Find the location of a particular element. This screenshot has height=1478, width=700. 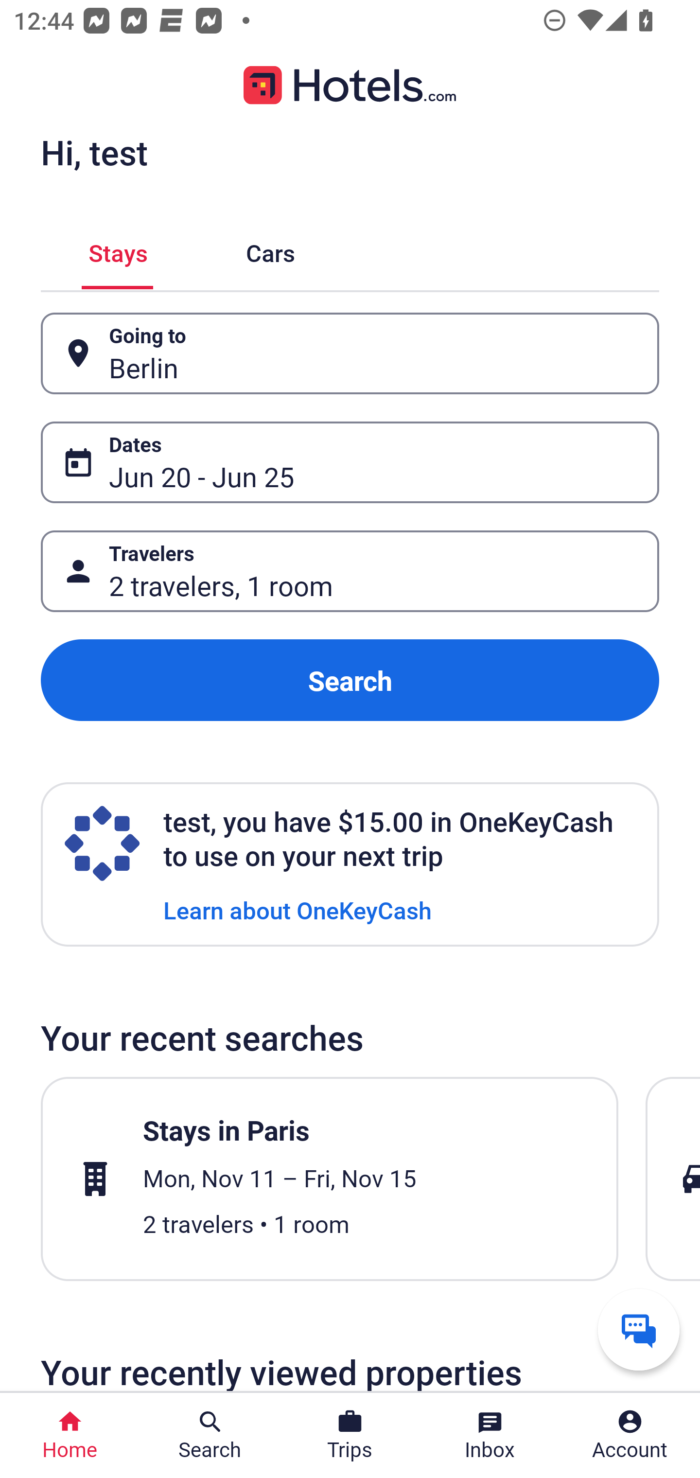

Hi, test is located at coordinates (94, 152).